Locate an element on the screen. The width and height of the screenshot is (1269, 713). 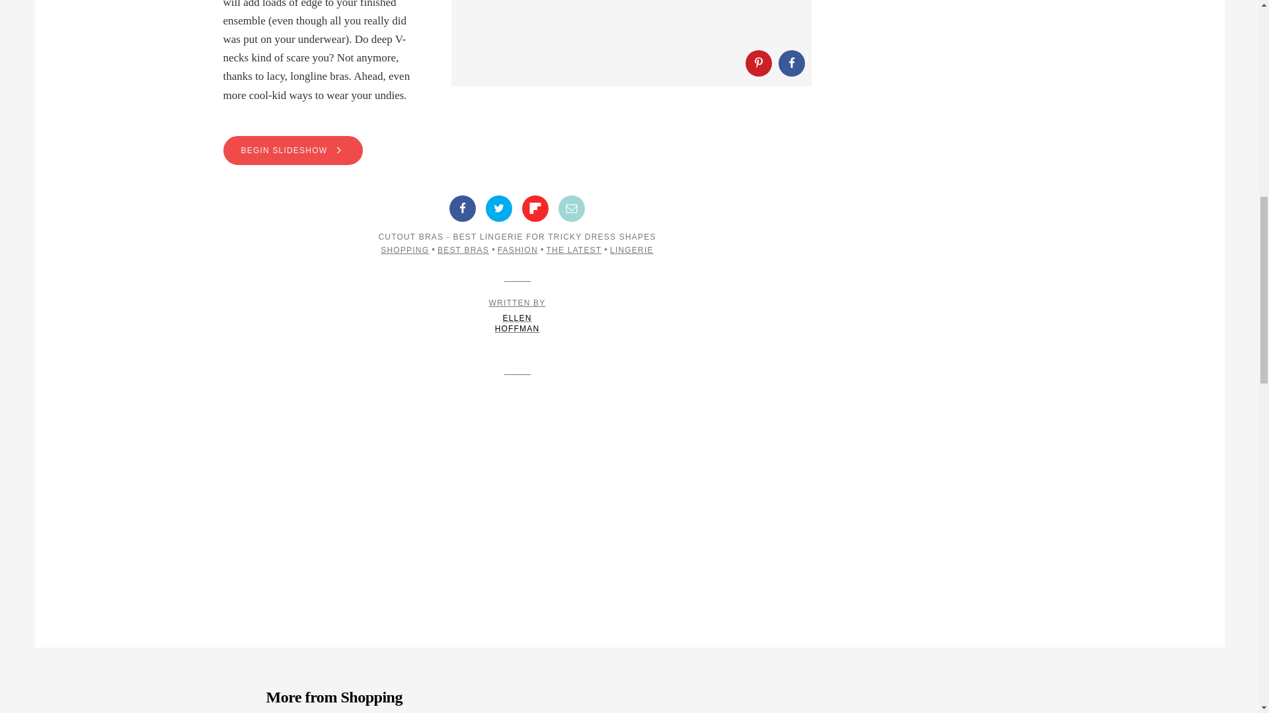
THE LATEST is located at coordinates (574, 250).